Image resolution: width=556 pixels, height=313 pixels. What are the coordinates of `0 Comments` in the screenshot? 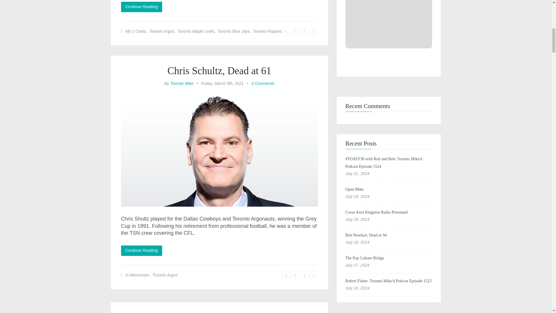 It's located at (262, 83).